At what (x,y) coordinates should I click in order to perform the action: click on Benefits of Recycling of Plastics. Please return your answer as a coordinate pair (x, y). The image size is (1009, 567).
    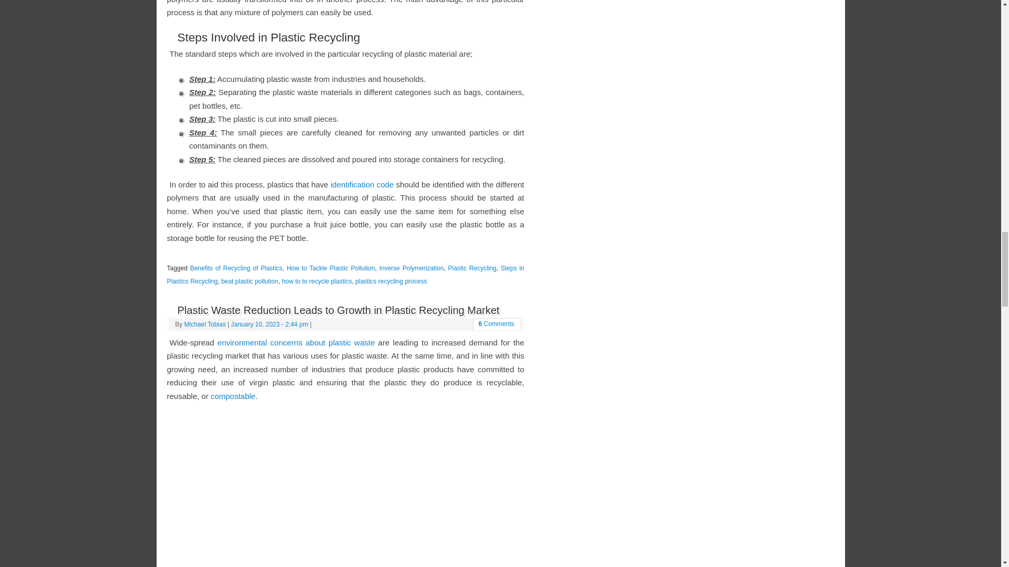
    Looking at the image, I should click on (236, 268).